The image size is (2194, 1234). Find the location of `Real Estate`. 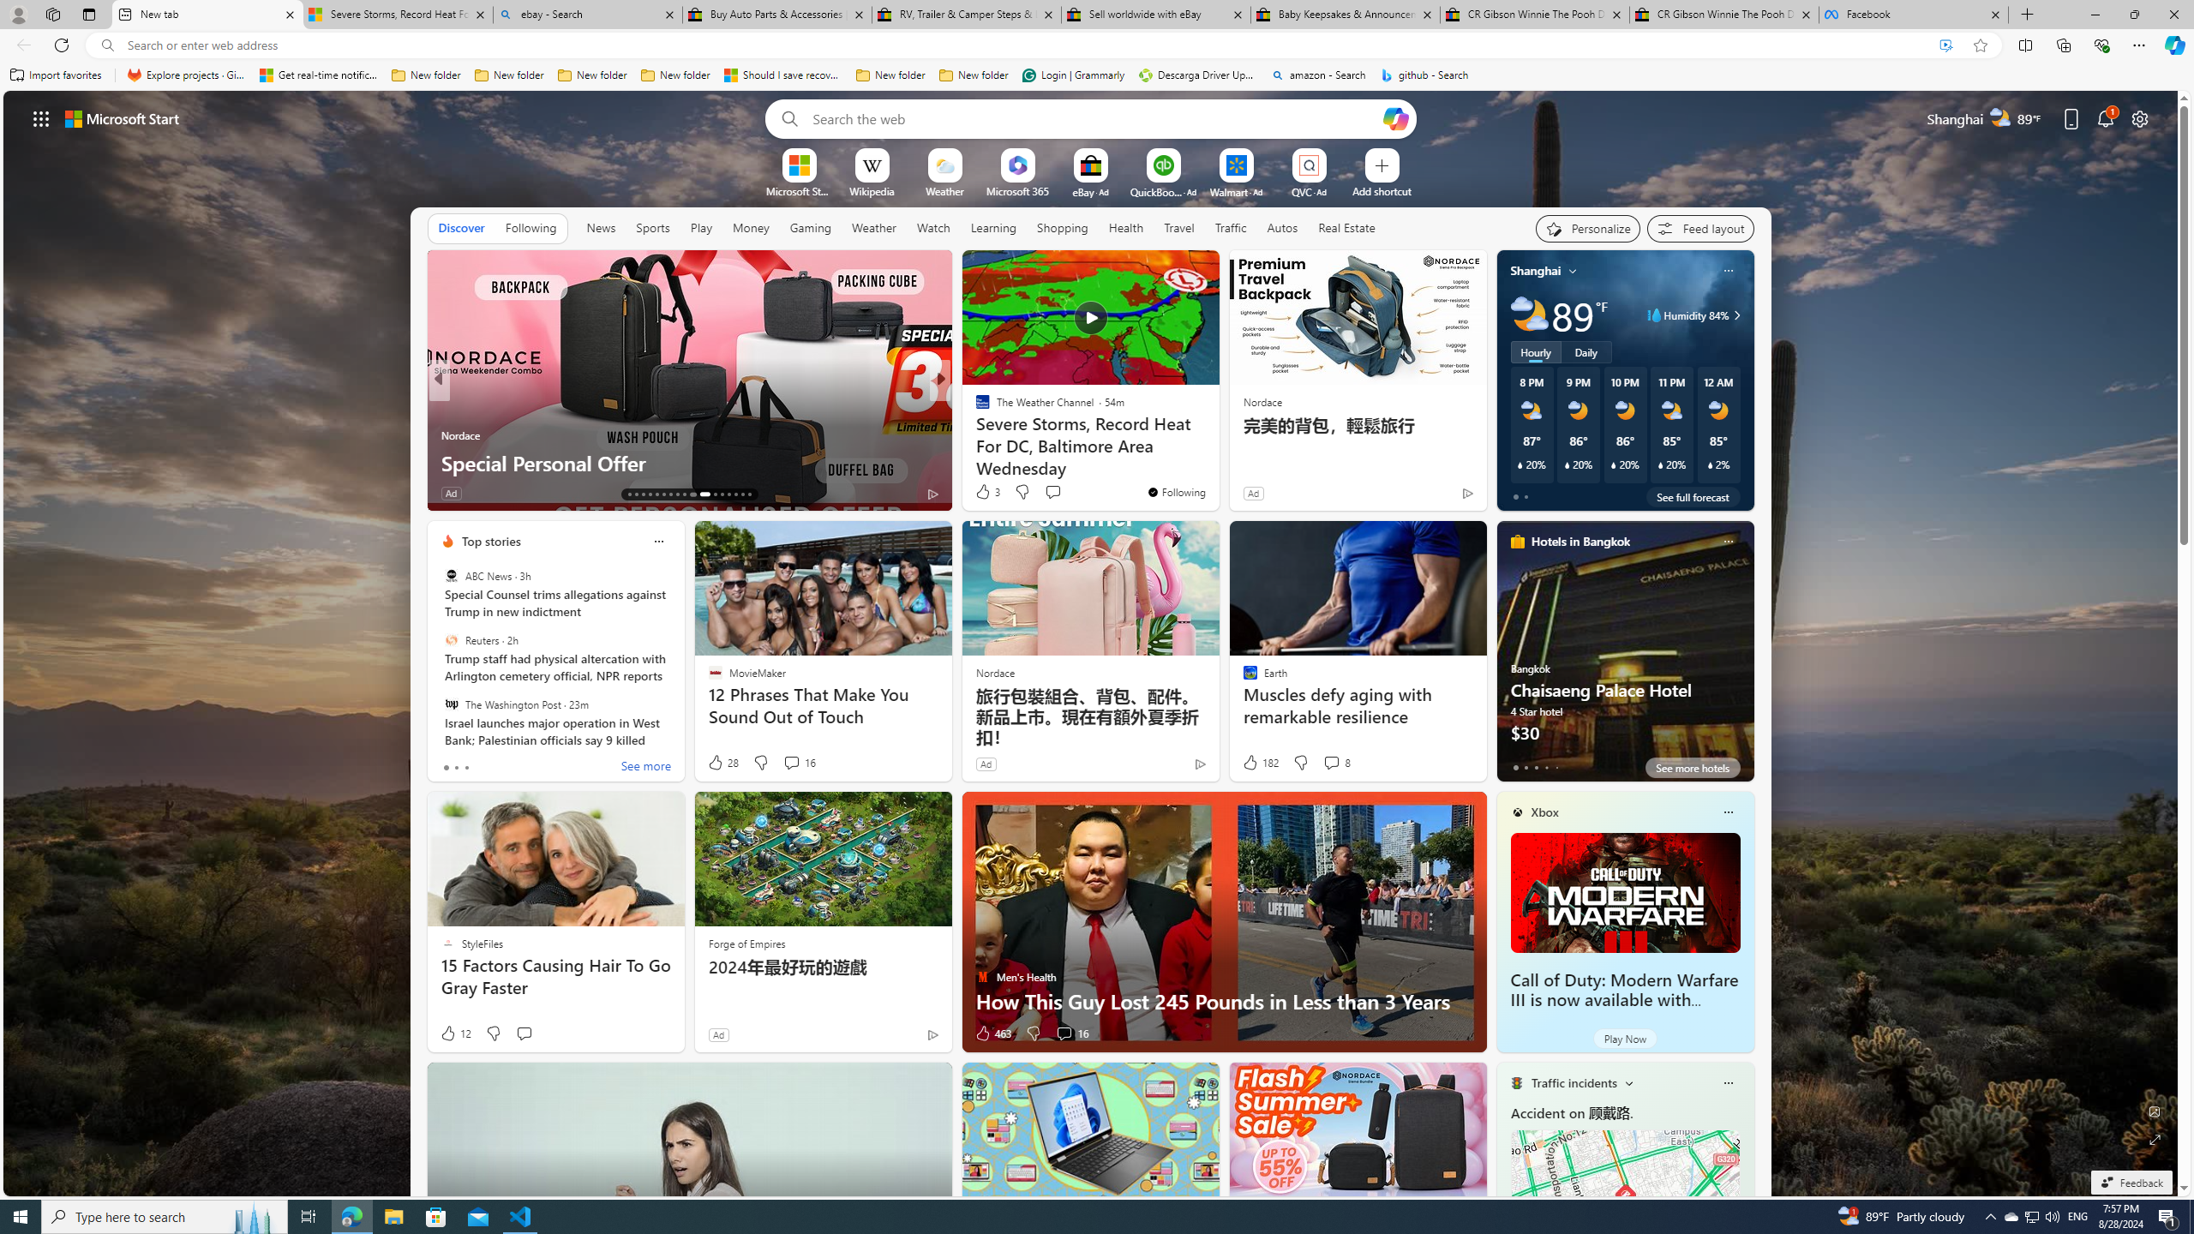

Real Estate is located at coordinates (1347, 227).